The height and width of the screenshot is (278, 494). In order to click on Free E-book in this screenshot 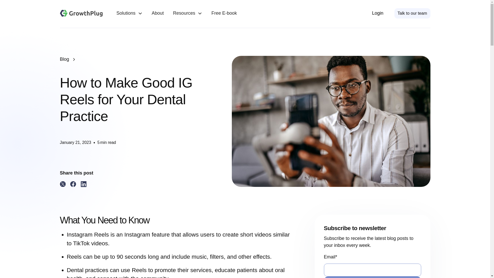, I will do `click(224, 13)`.